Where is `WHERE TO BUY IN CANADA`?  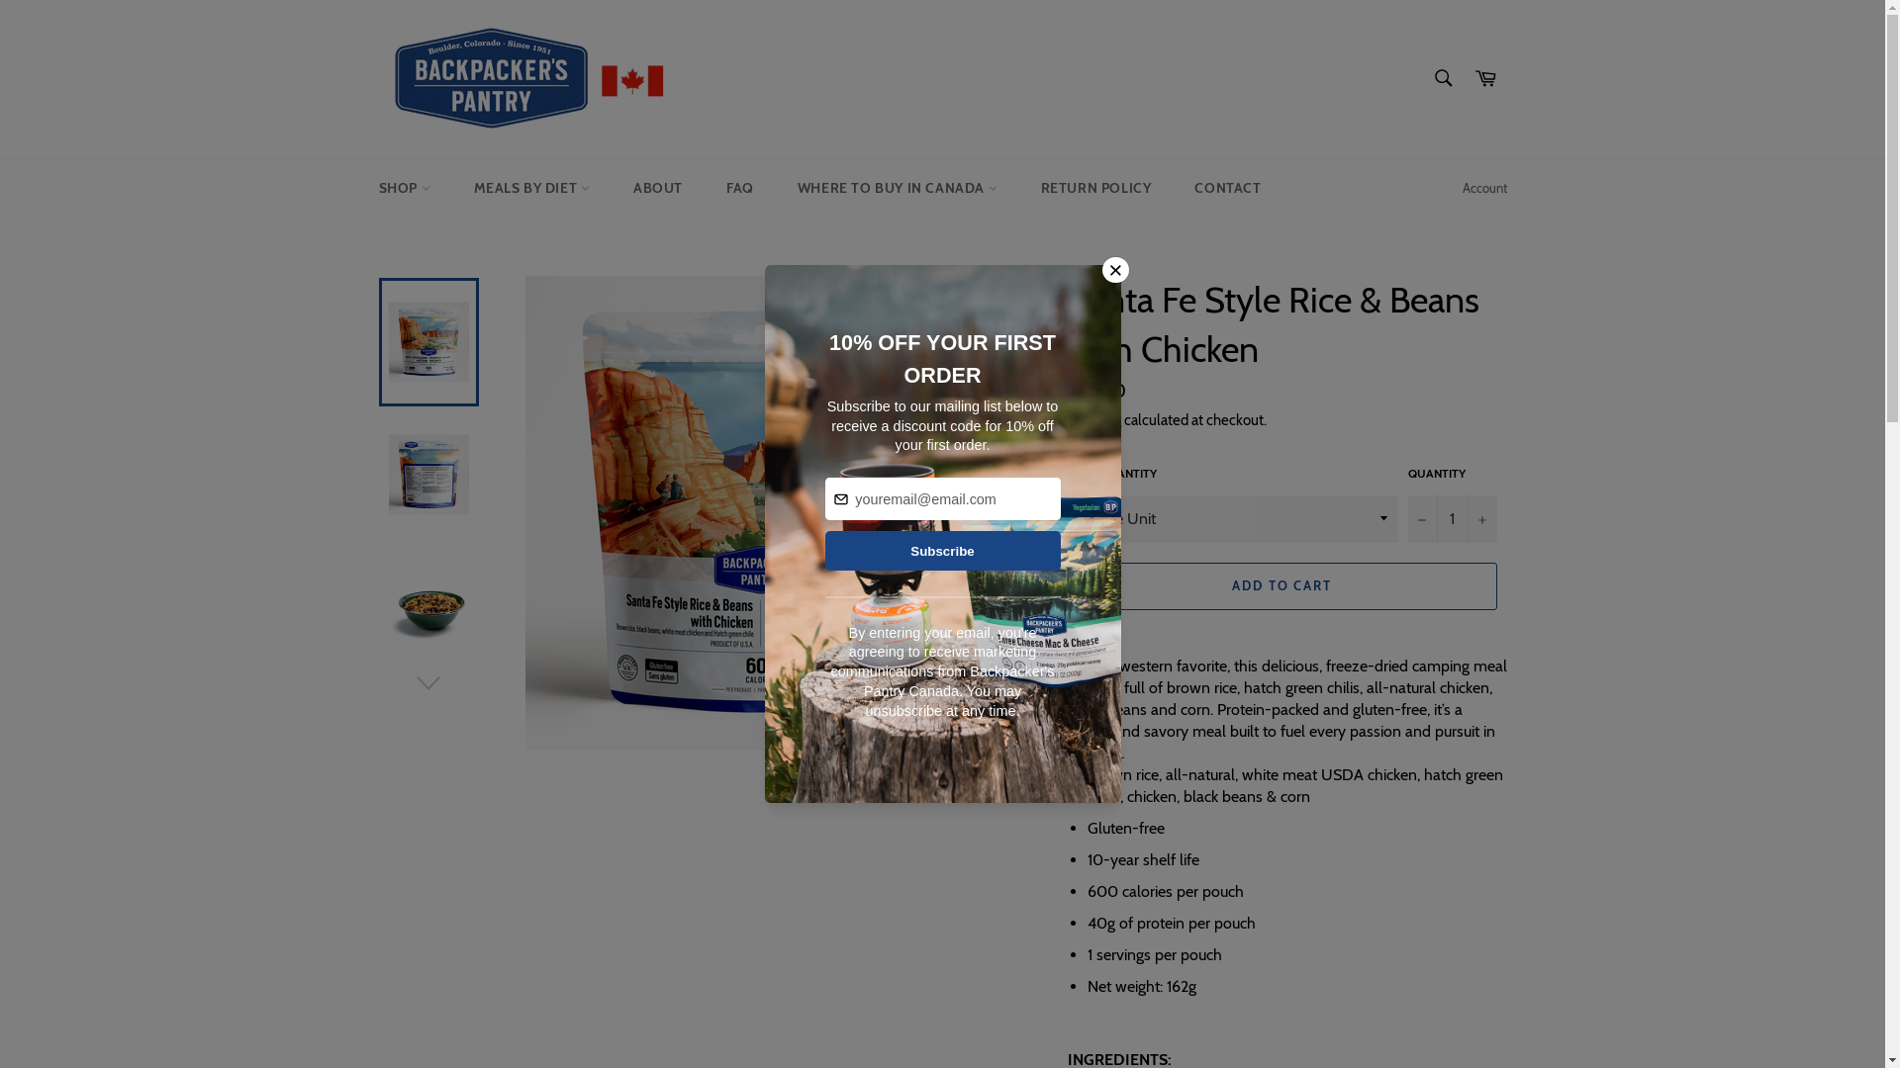 WHERE TO BUY IN CANADA is located at coordinates (898, 188).